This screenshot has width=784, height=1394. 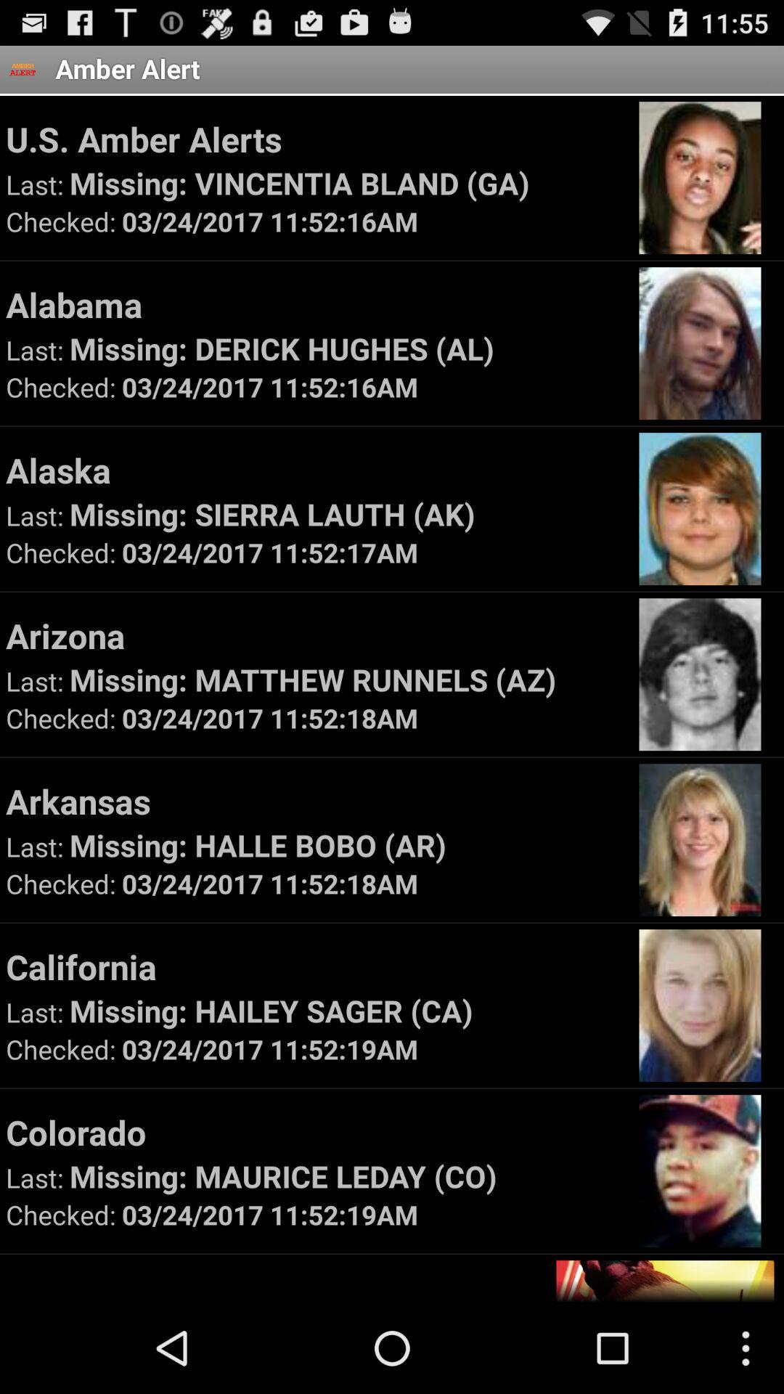 I want to click on choose app above missing halle bobo icon, so click(x=315, y=801).